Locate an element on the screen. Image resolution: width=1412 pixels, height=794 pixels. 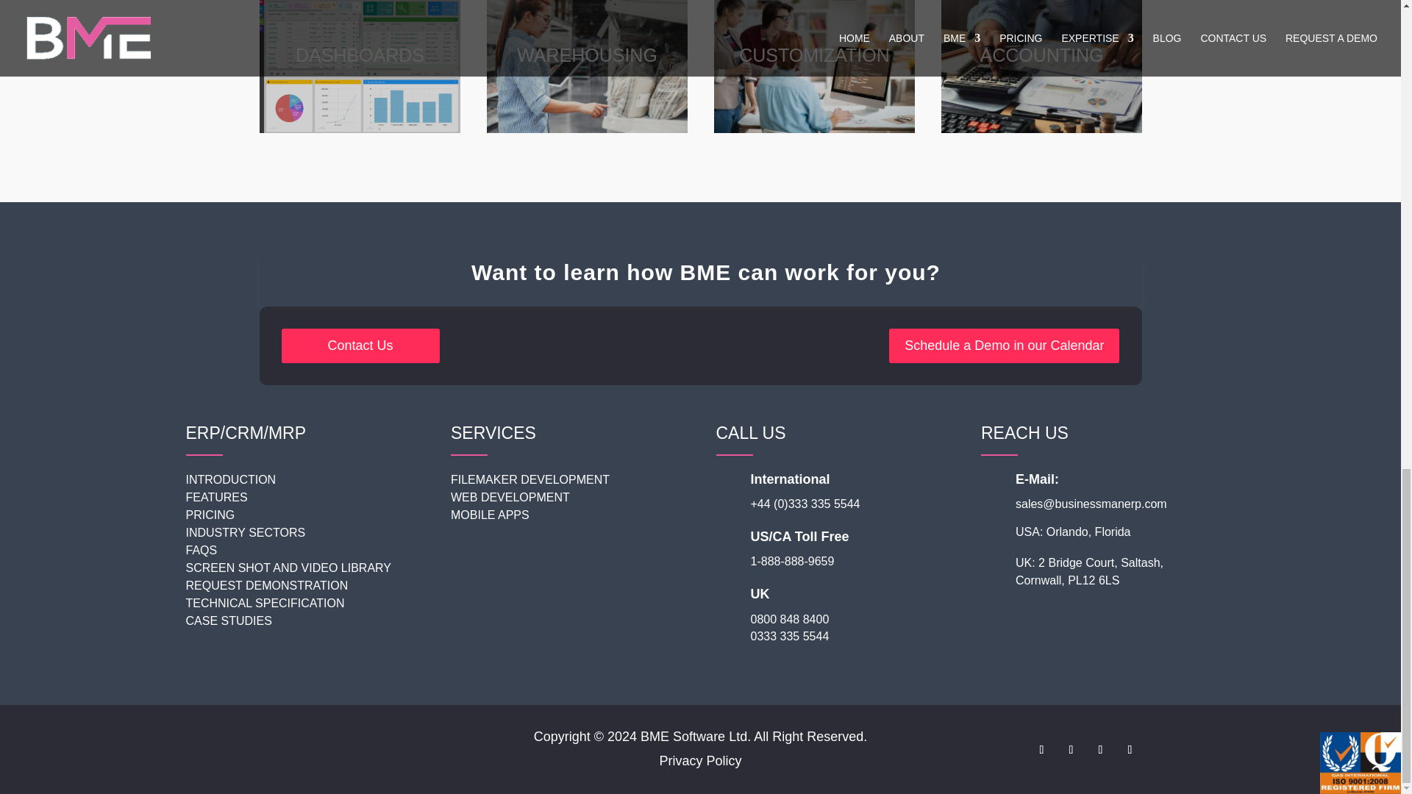
Follow on LinkedIn is located at coordinates (1100, 750).